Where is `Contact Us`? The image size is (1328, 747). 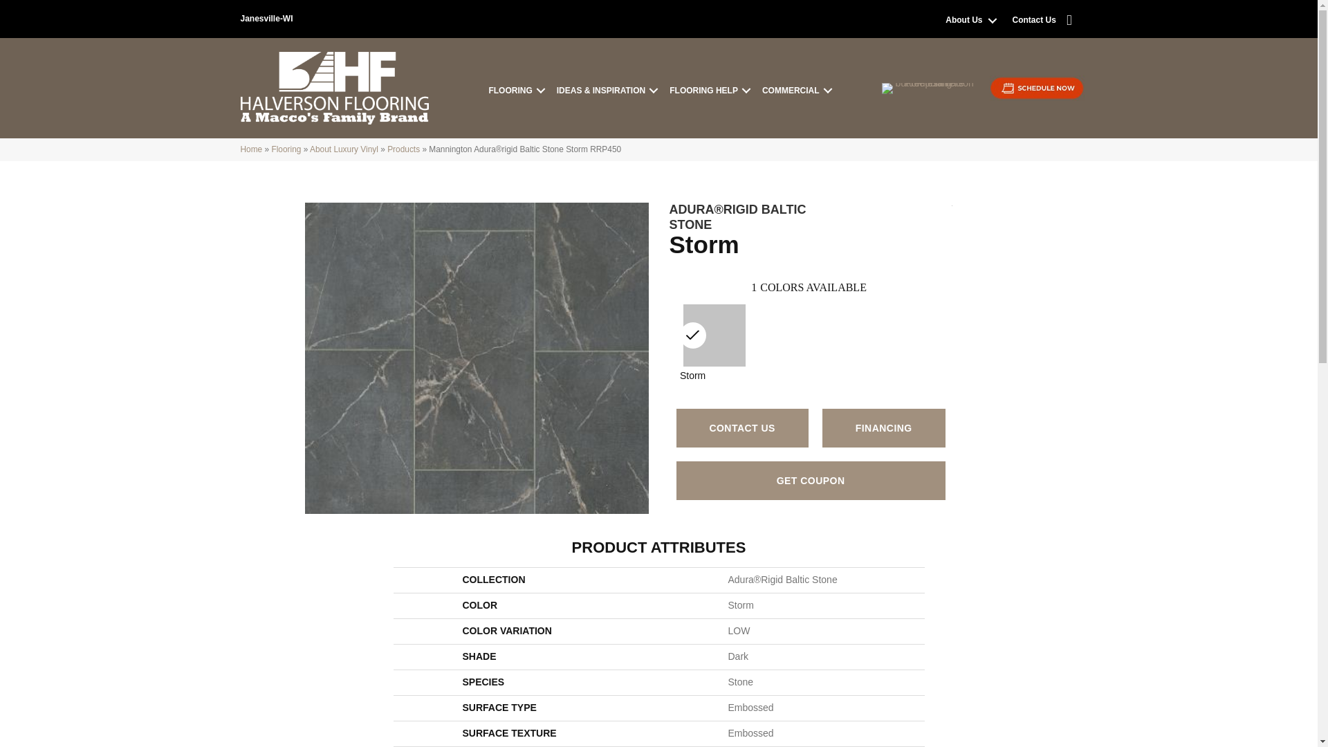
Contact Us is located at coordinates (1034, 19).